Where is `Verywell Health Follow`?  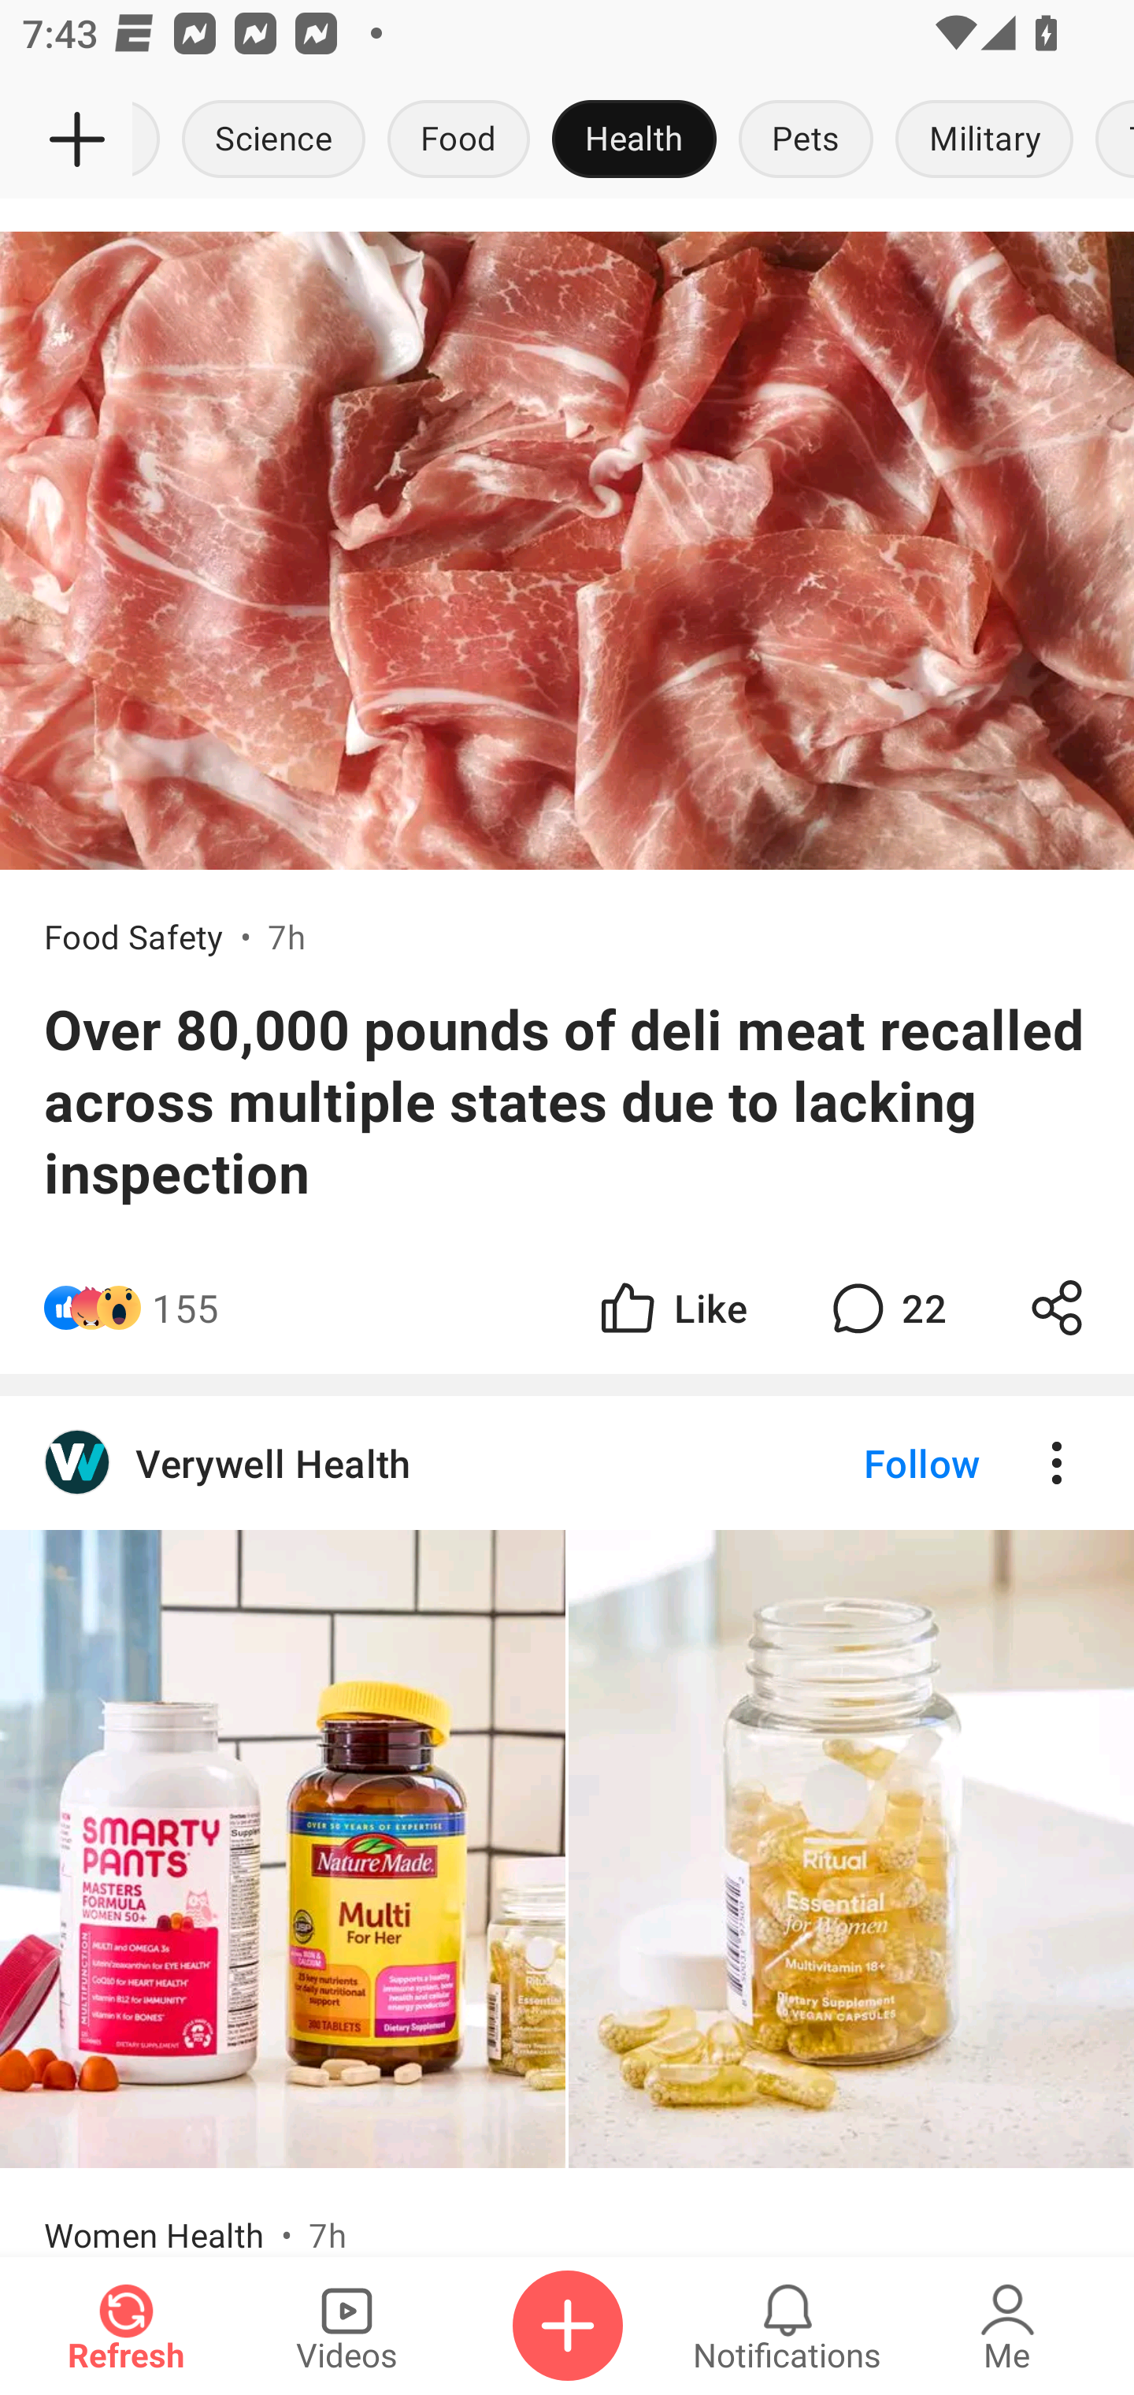 Verywell Health Follow is located at coordinates (567, 1463).